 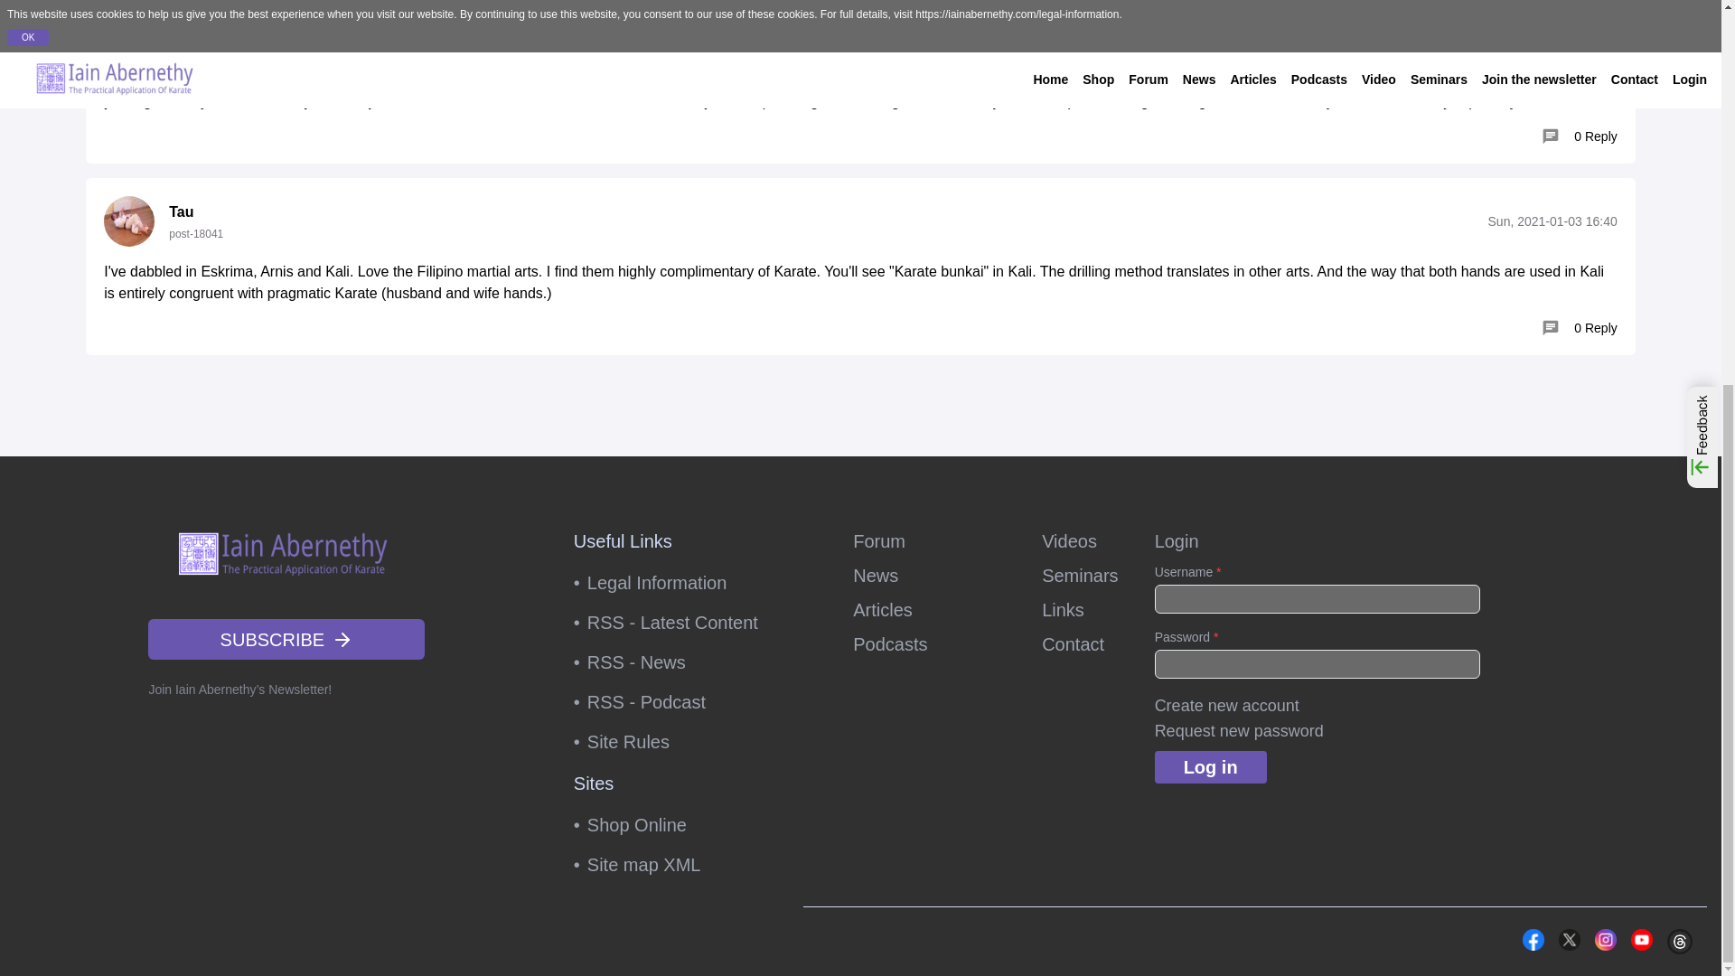 What do you see at coordinates (1580, 136) in the screenshot?
I see `0 Reply` at bounding box center [1580, 136].